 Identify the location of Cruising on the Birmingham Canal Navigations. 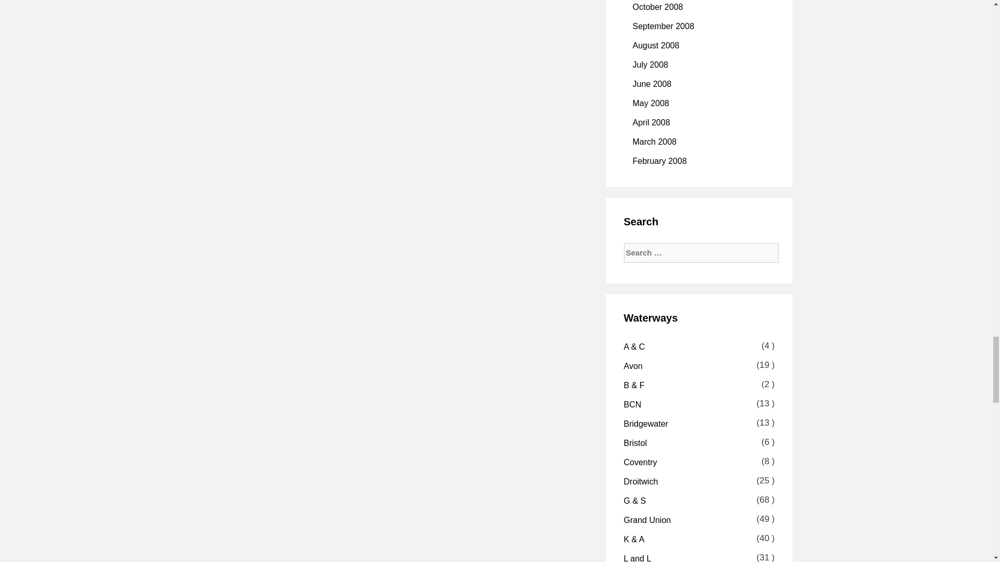
(633, 404).